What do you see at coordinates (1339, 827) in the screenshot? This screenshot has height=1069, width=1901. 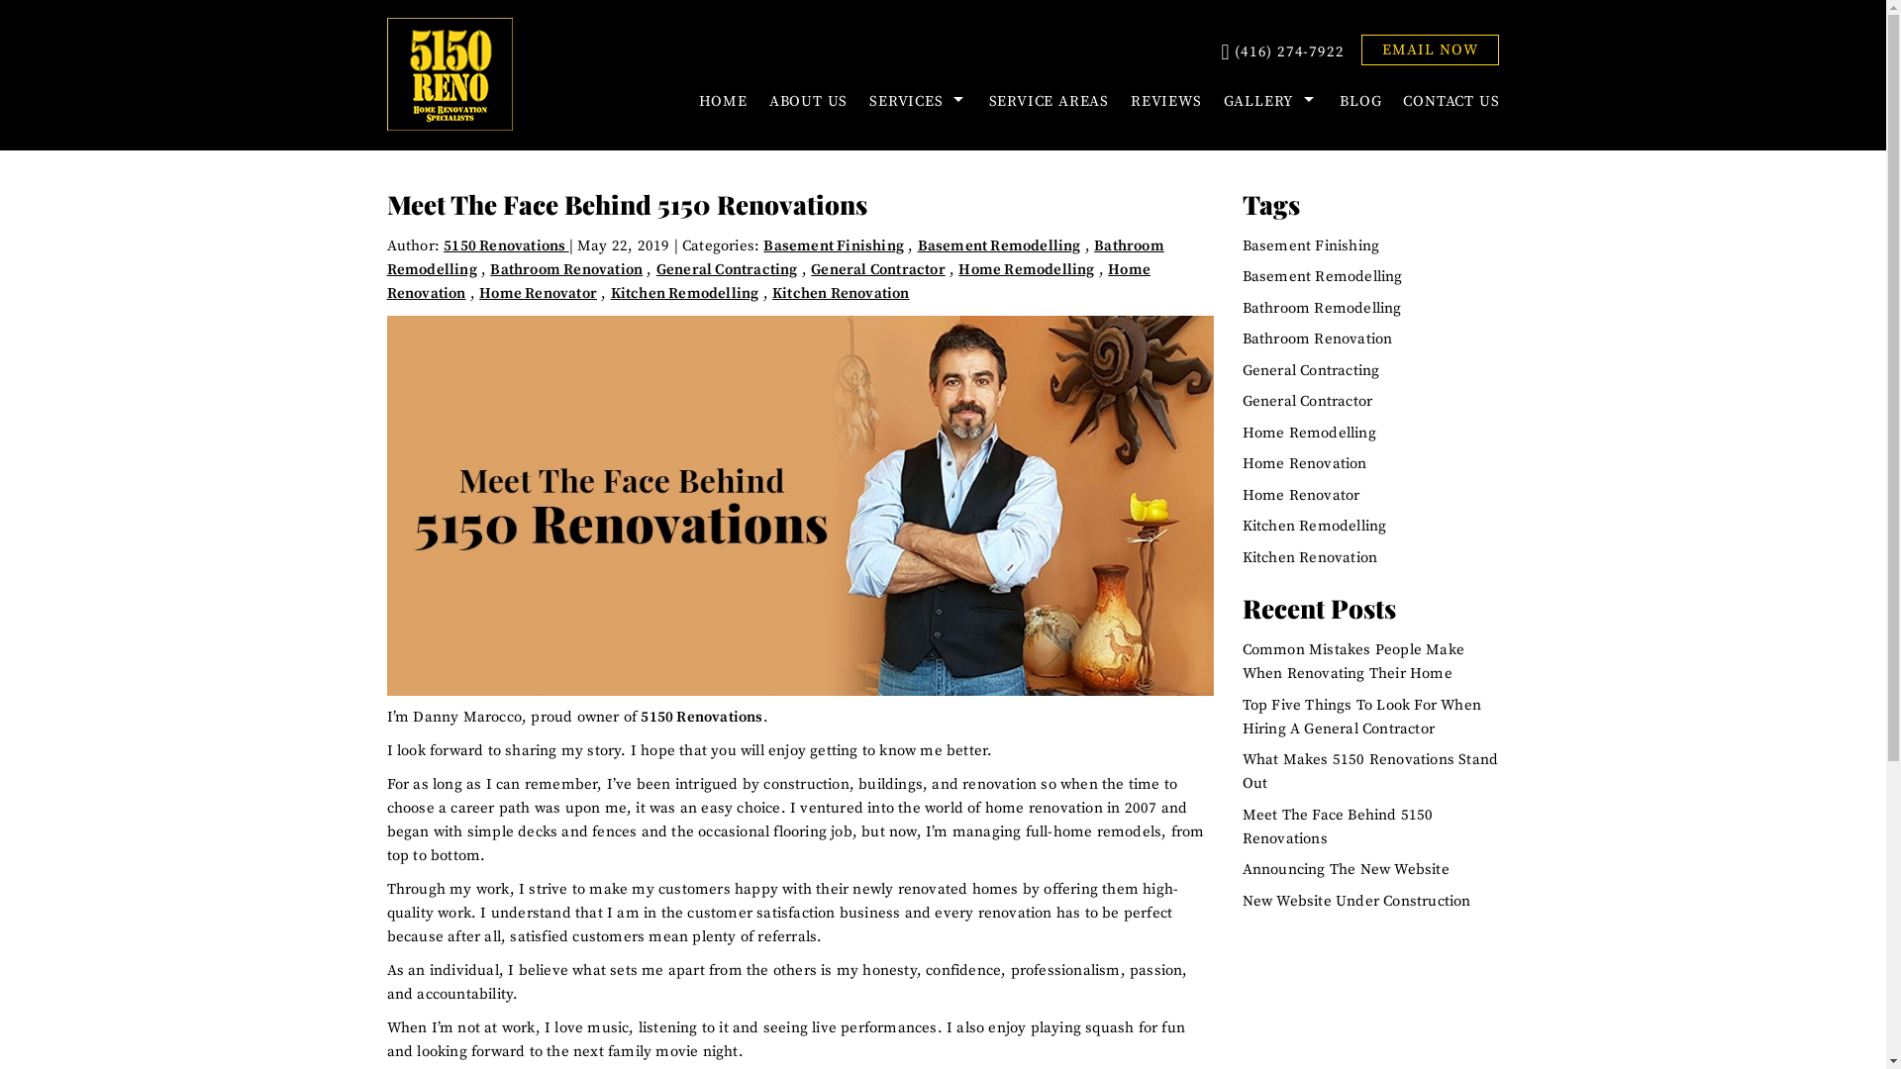 I see `Meet The Face Behind 5150 Renovations` at bounding box center [1339, 827].